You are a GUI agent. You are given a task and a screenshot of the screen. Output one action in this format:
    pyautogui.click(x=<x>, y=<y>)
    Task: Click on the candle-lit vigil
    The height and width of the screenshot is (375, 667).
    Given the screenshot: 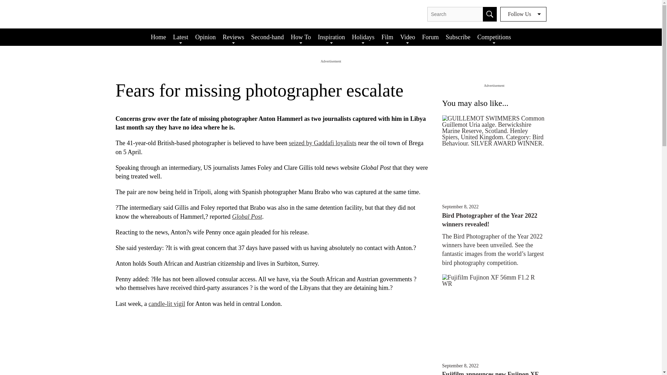 What is the action you would take?
    pyautogui.click(x=166, y=303)
    